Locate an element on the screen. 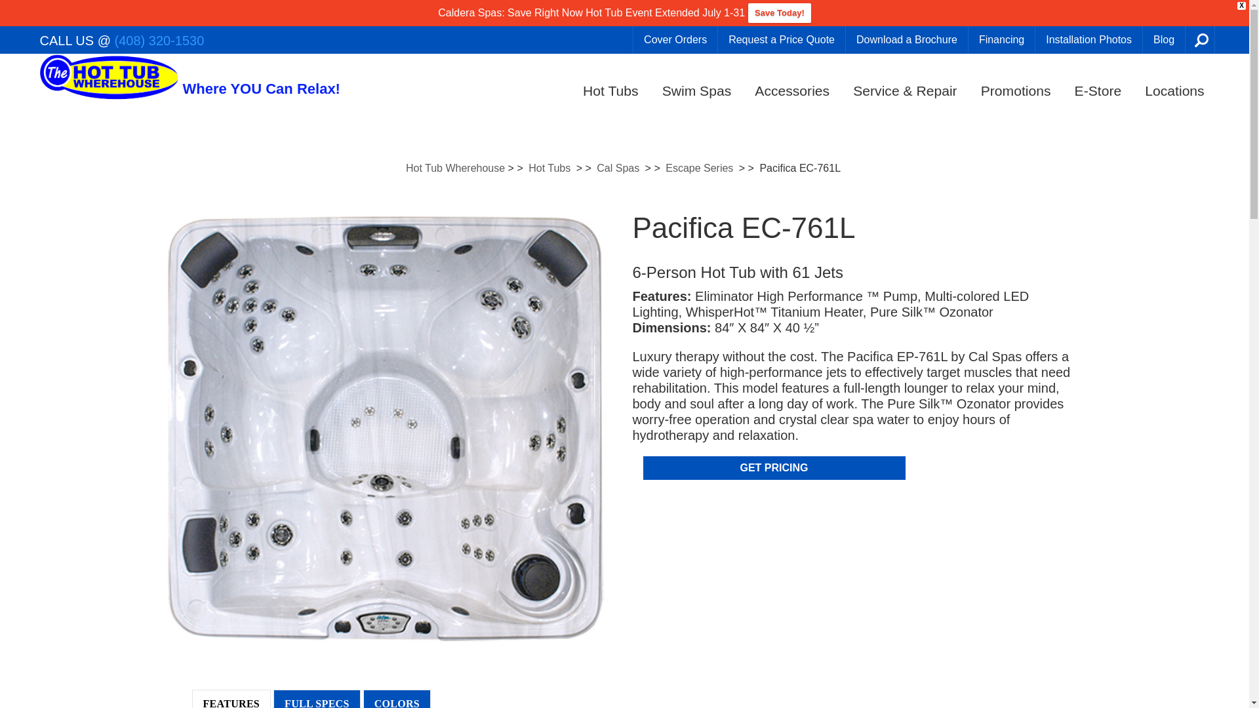  Go to Hot Tub Wherehouse. is located at coordinates (455, 168).